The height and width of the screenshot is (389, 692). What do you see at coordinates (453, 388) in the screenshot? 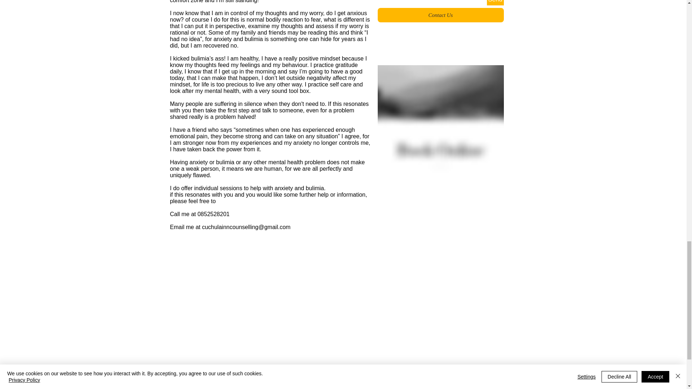
I see `Embedded Content` at bounding box center [453, 388].